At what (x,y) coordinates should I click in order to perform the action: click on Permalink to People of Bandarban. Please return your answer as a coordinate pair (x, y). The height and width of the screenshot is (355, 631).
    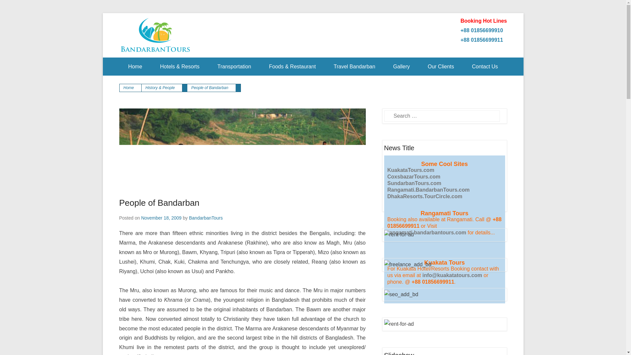
    Looking at the image, I should click on (242, 147).